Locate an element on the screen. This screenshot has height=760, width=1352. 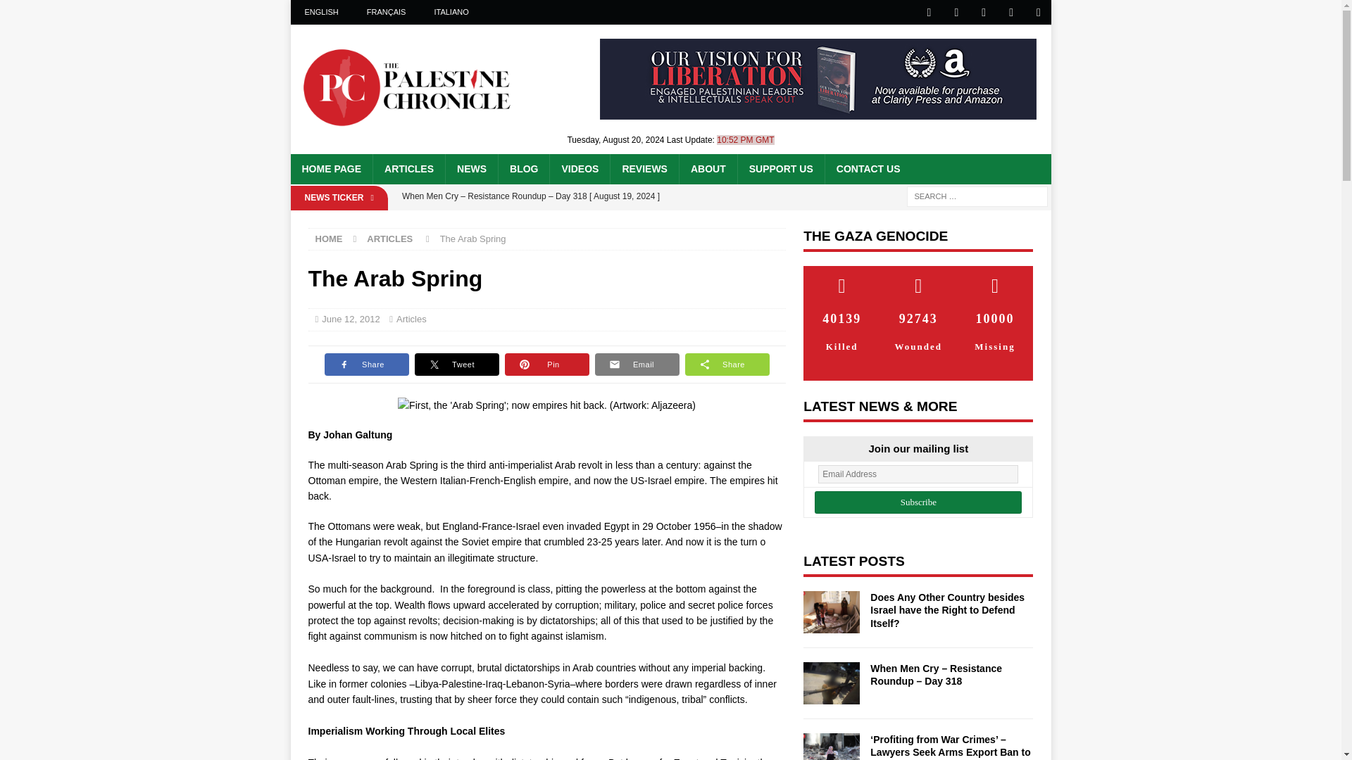
ARTICLES is located at coordinates (408, 169).